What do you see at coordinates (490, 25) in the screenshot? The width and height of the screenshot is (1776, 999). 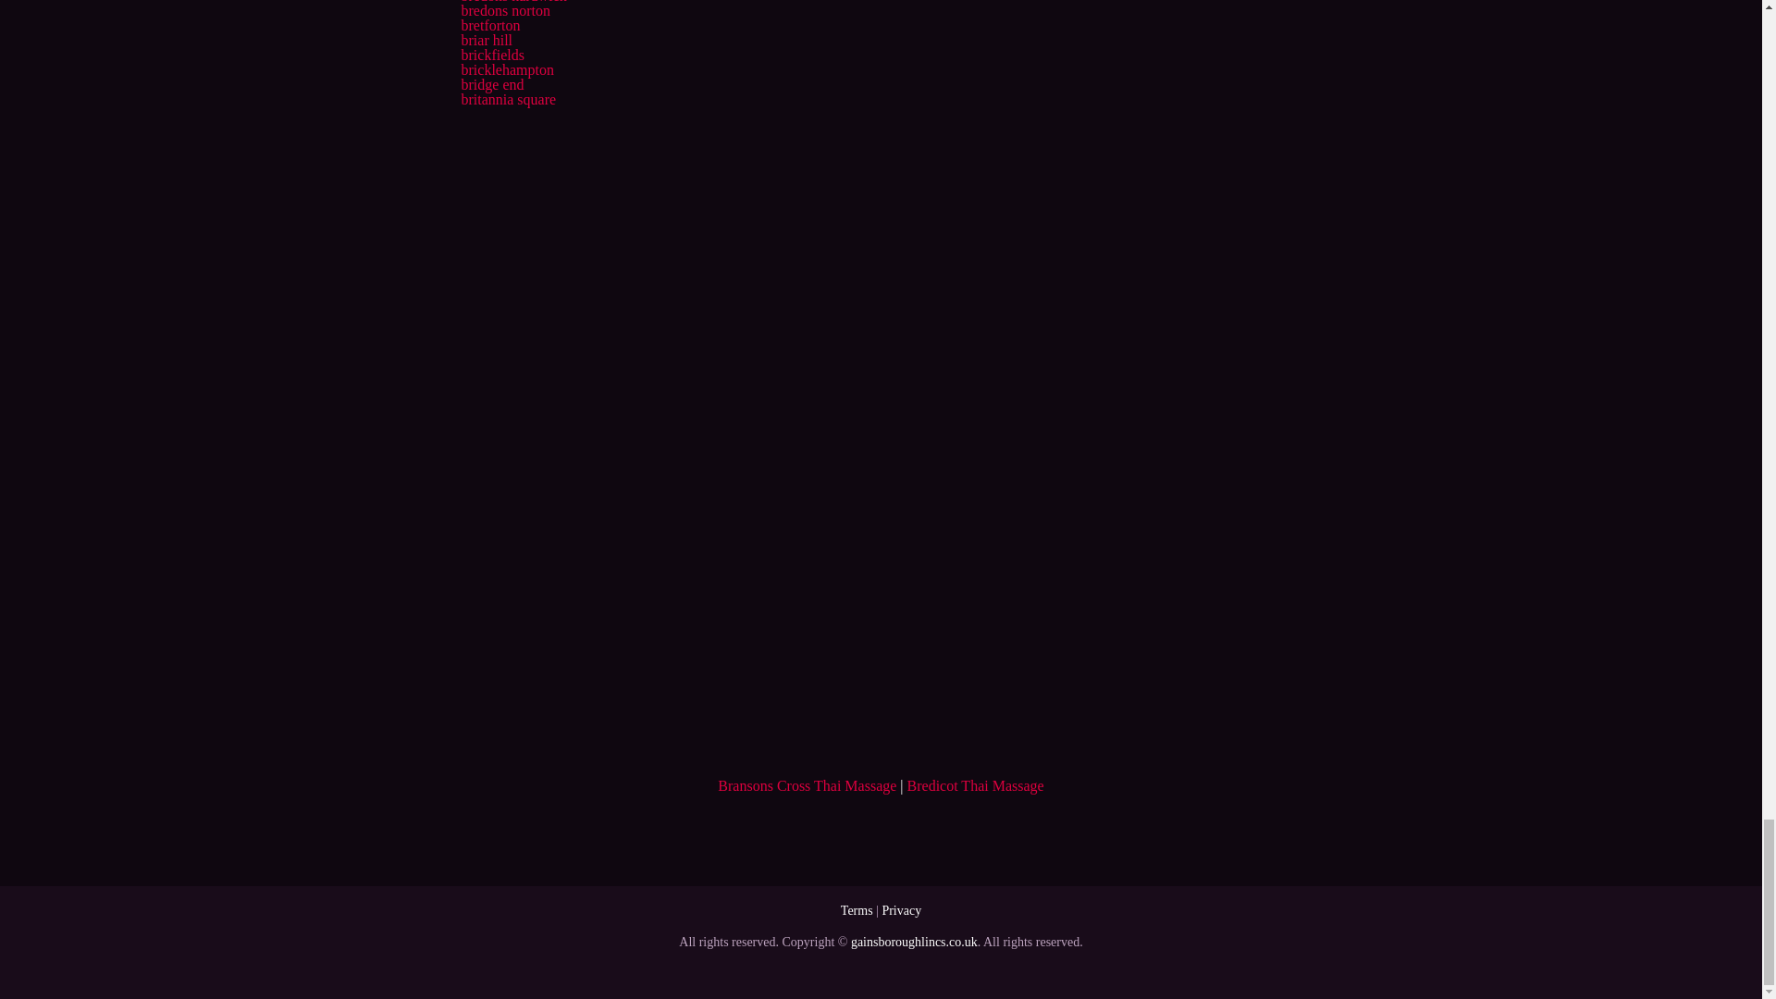 I see `bretforton` at bounding box center [490, 25].